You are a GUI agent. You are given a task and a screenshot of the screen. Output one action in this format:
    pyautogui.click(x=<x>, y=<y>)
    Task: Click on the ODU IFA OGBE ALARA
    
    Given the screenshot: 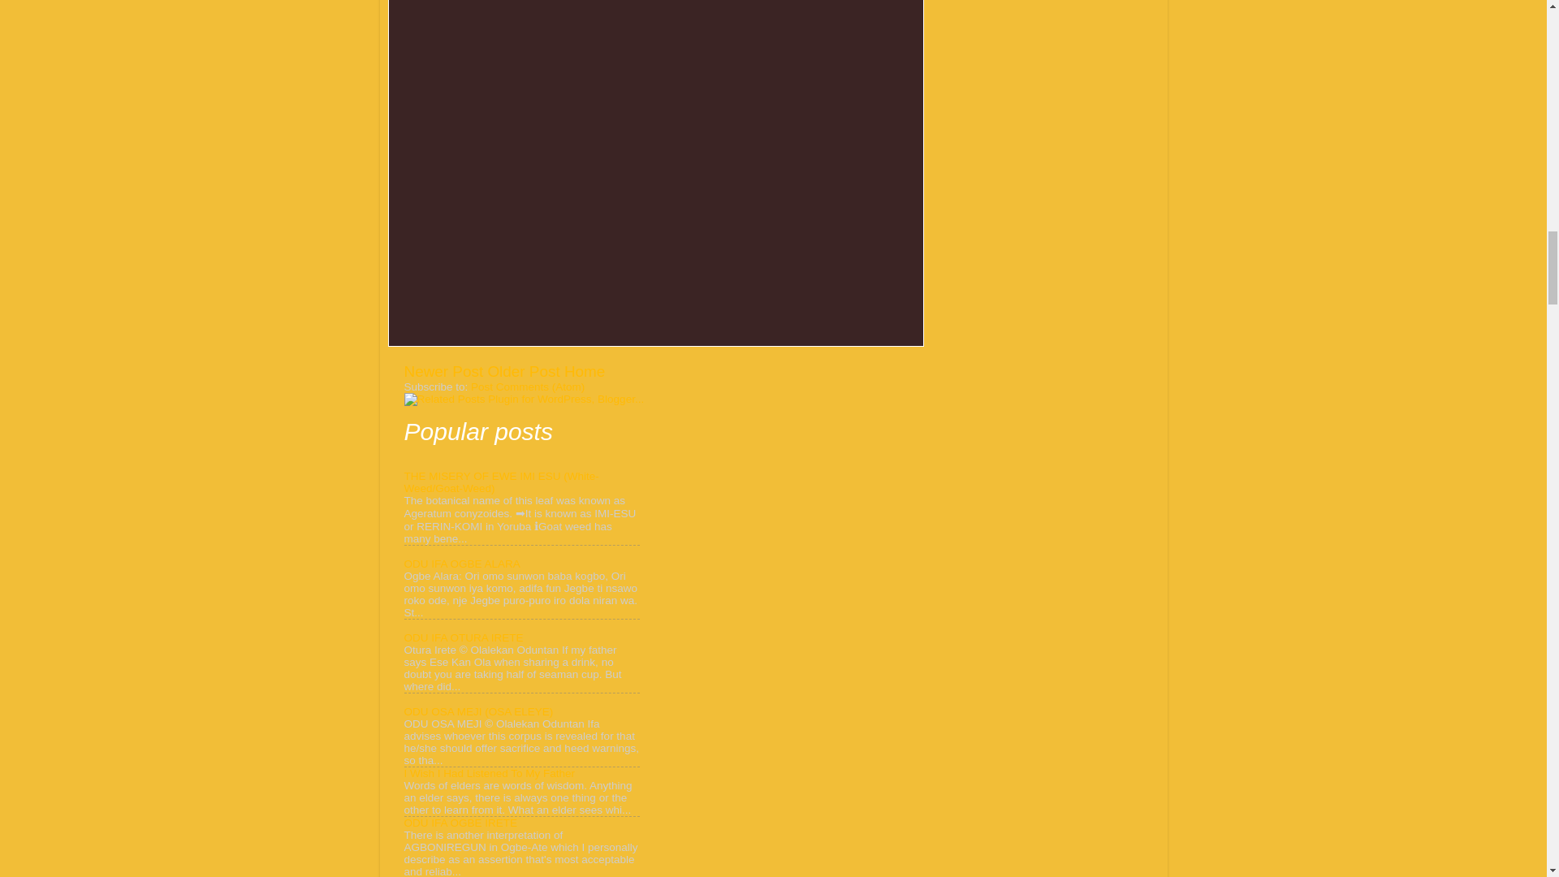 What is the action you would take?
    pyautogui.click(x=462, y=564)
    